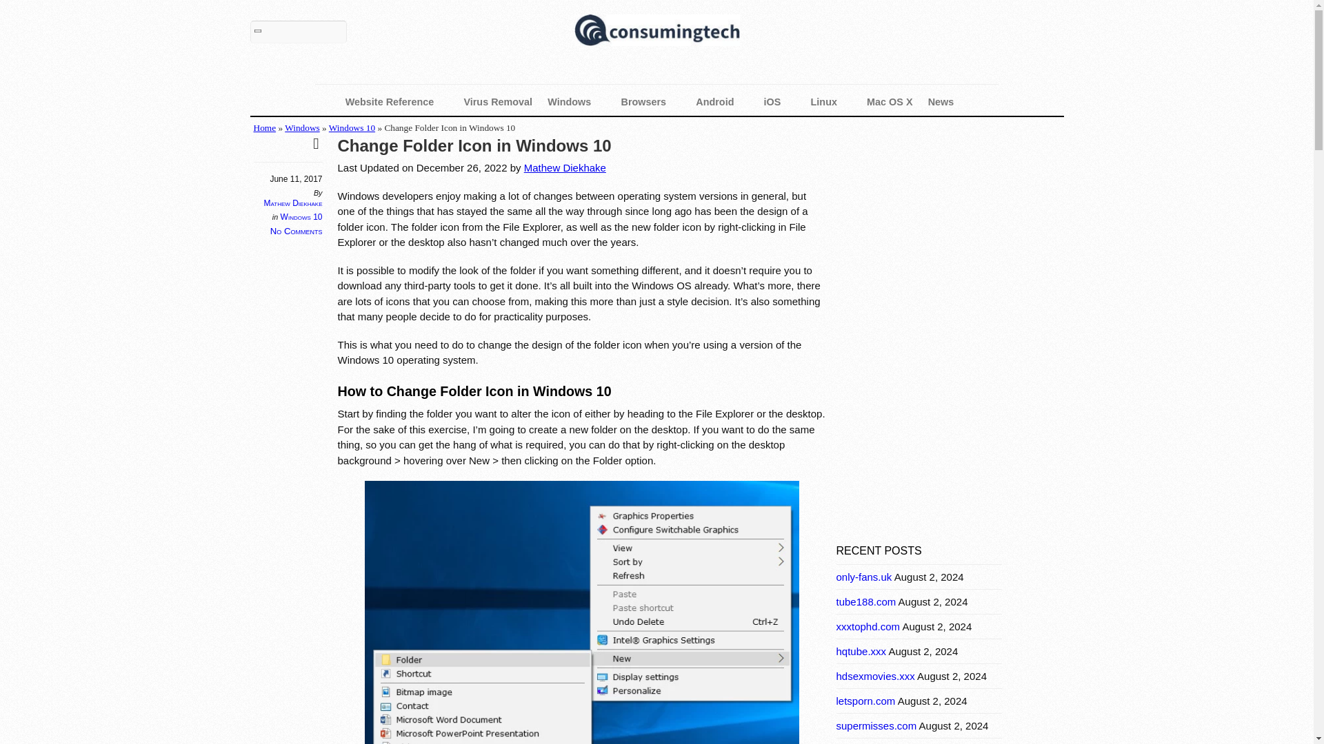 This screenshot has width=1324, height=744. Describe the element at coordinates (576, 102) in the screenshot. I see `Windows` at that location.